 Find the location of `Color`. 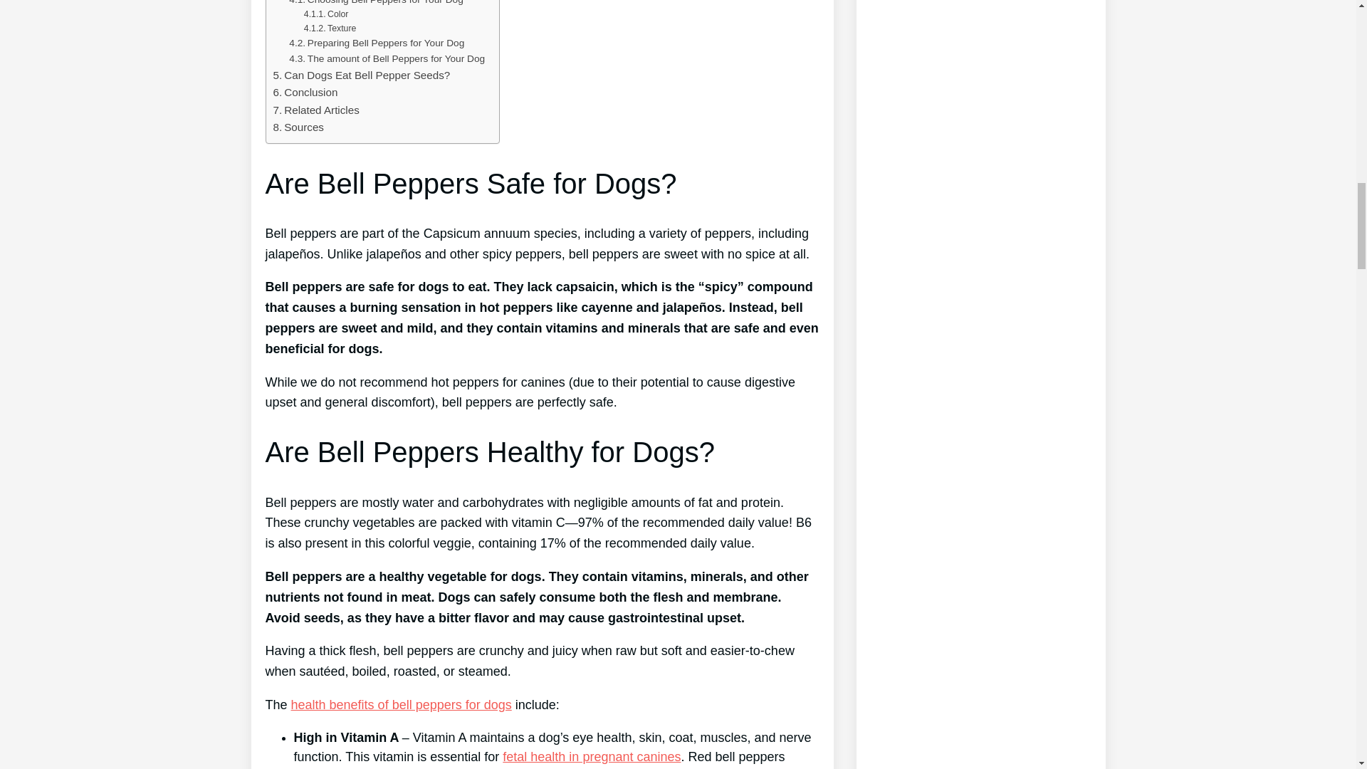

Color is located at coordinates (326, 14).